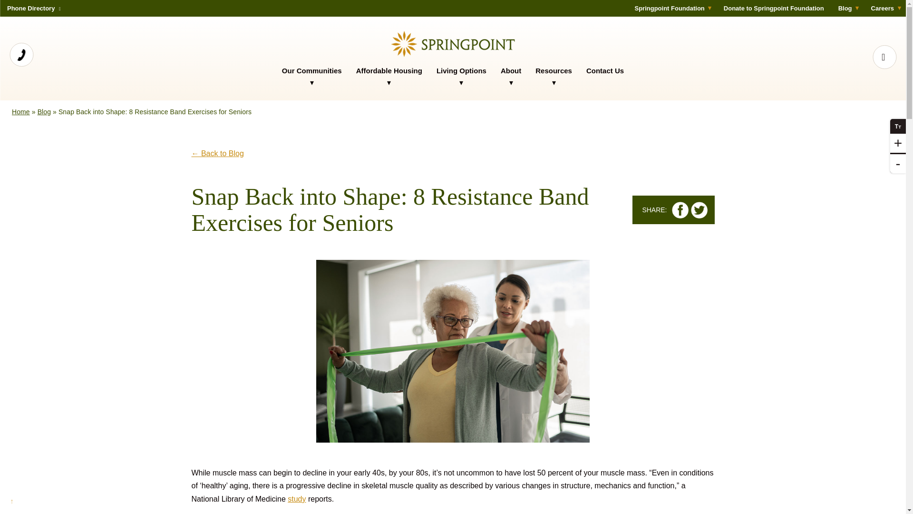  I want to click on About, so click(511, 76).